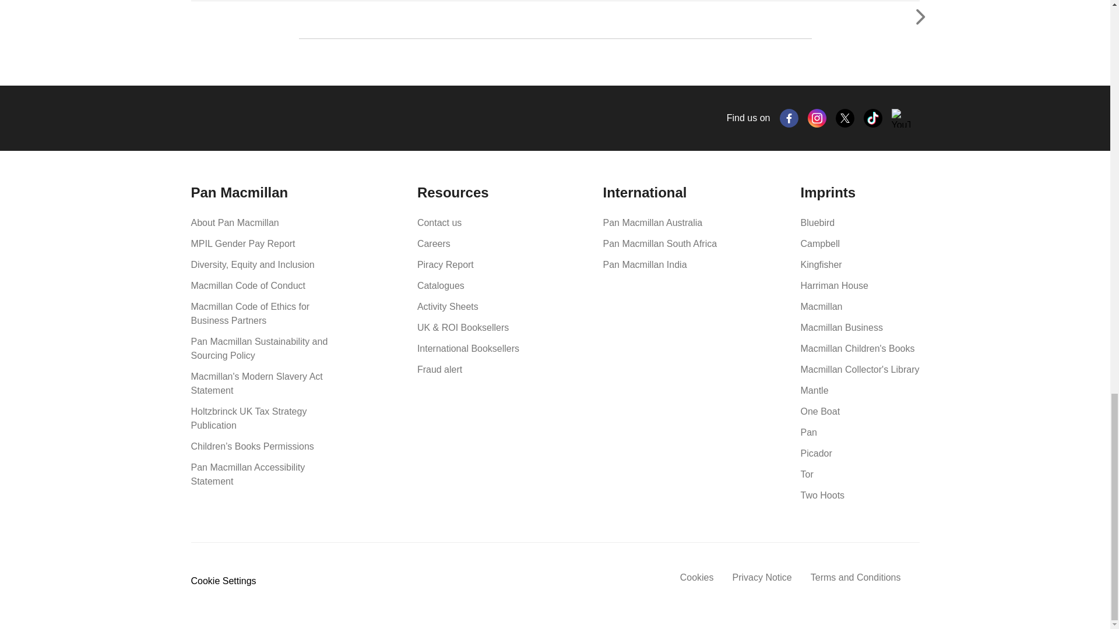 This screenshot has height=629, width=1119. I want to click on Instagram, so click(817, 118).